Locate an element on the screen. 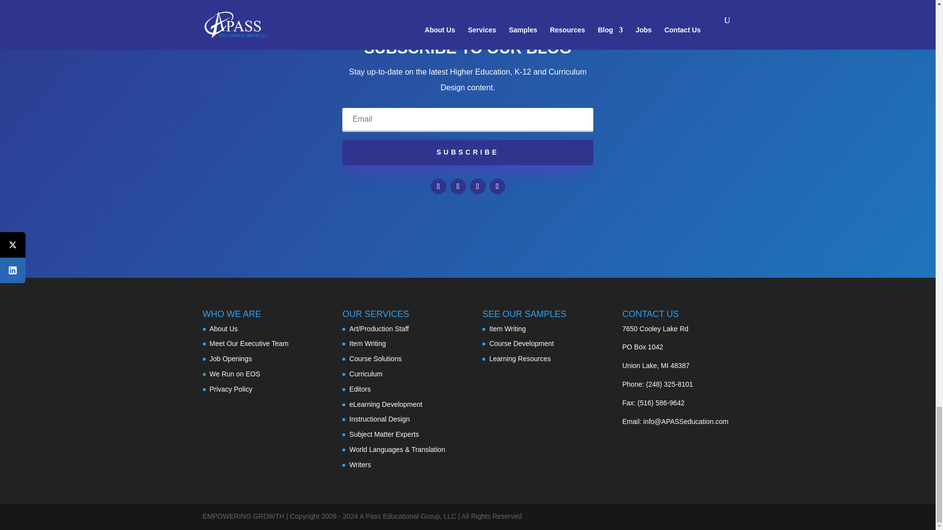 The width and height of the screenshot is (943, 530). SUBSCRIBE is located at coordinates (468, 152).